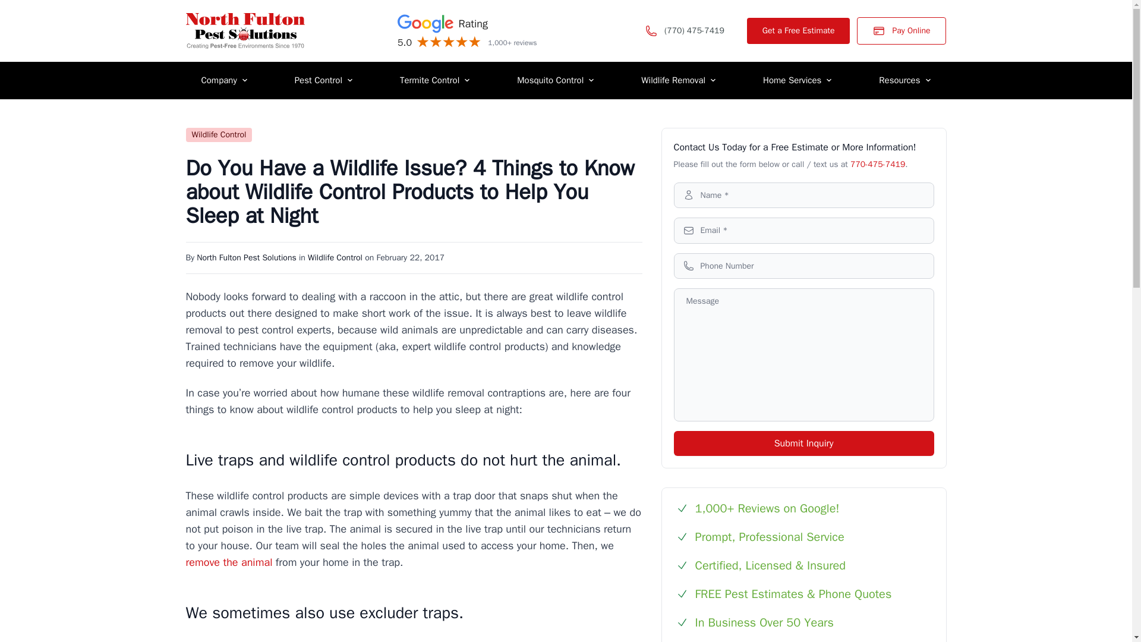 The height and width of the screenshot is (642, 1141). I want to click on North Fulton Pest Solutions, so click(246, 257).